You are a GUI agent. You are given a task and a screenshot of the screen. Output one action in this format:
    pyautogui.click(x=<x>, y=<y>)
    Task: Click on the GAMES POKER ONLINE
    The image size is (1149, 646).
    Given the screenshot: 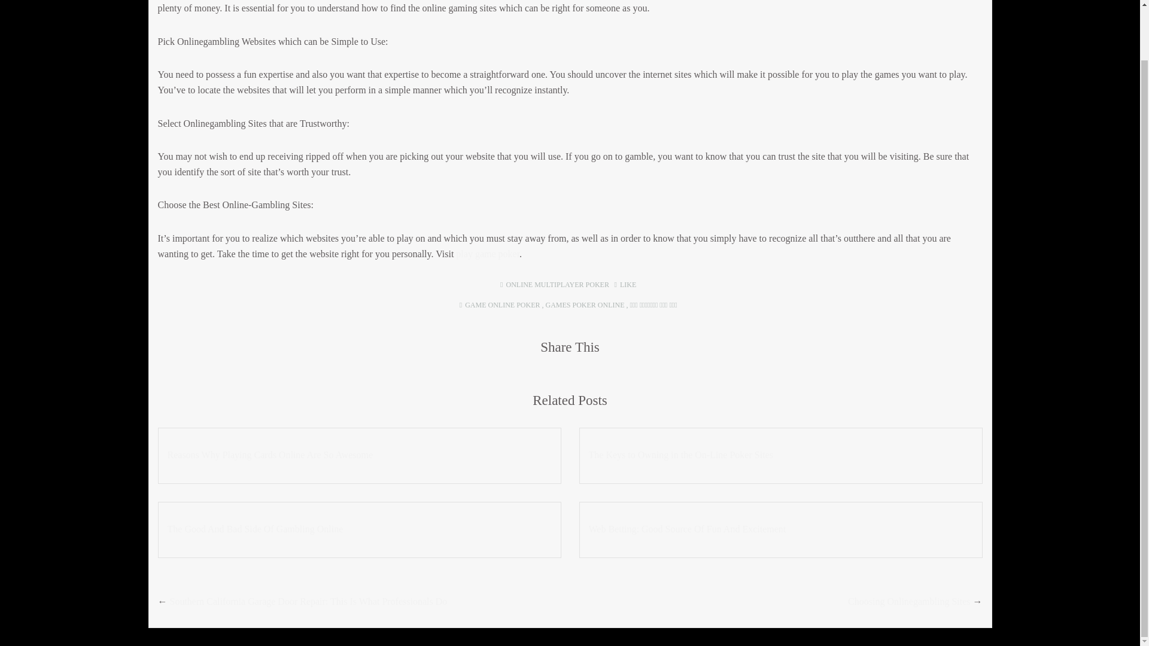 What is the action you would take?
    pyautogui.click(x=584, y=305)
    